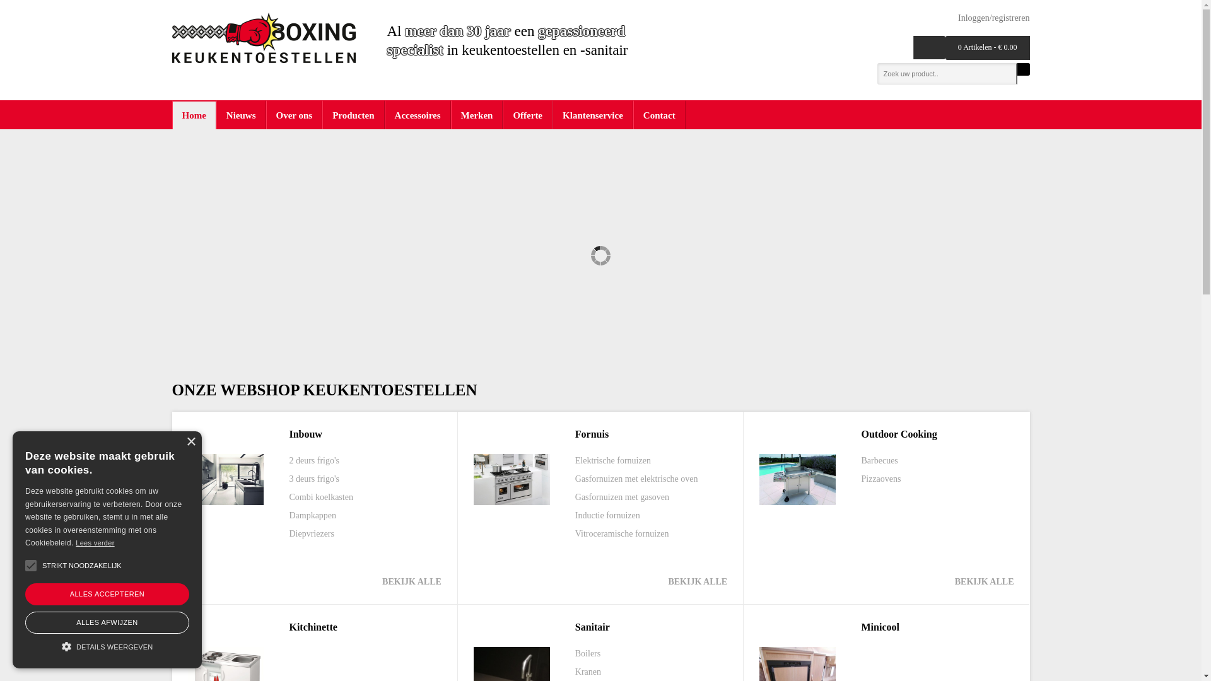 This screenshot has height=681, width=1211. I want to click on Gasfornuizen met gasoven, so click(622, 497).